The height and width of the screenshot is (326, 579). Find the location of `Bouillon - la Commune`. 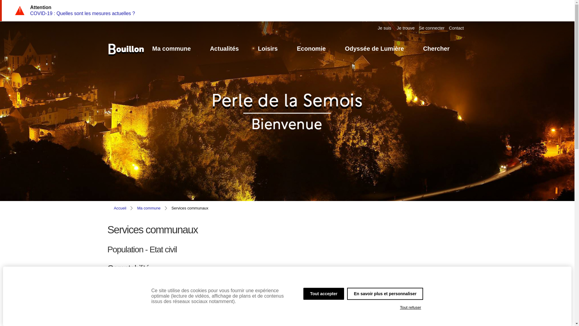

Bouillon - la Commune is located at coordinates (126, 49).